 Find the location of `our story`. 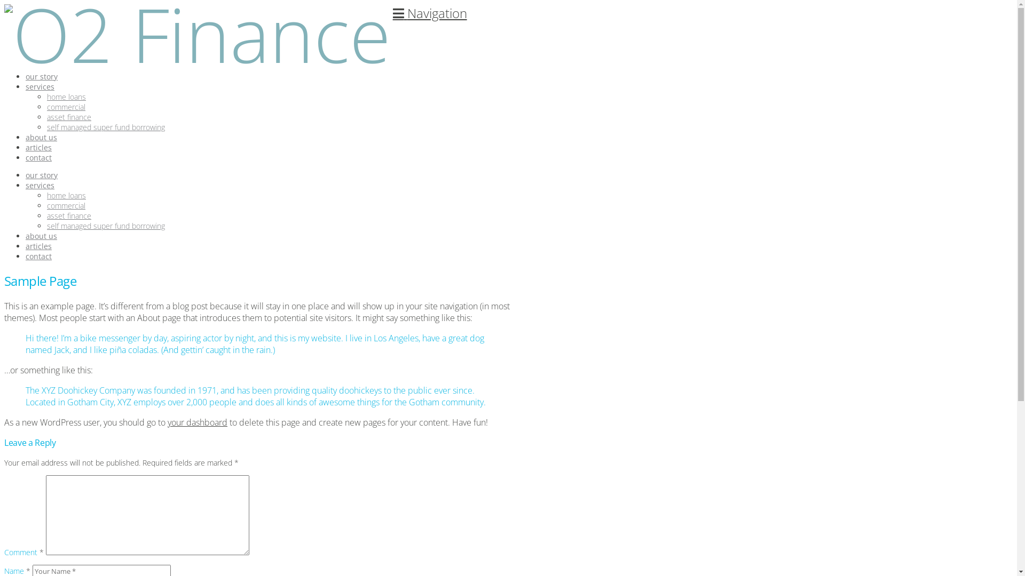

our story is located at coordinates (42, 175).